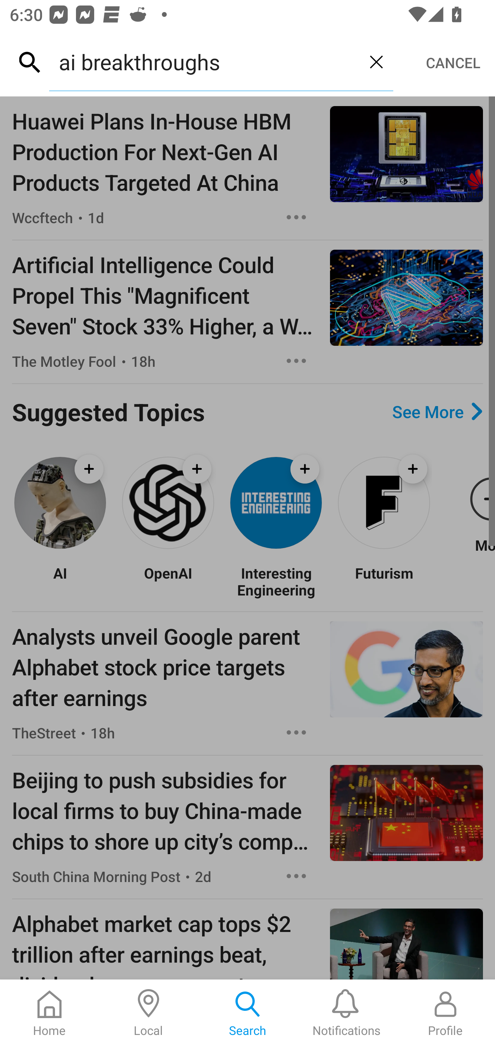 Image resolution: width=495 pixels, height=1047 pixels. I want to click on OpenAI, so click(168, 581).